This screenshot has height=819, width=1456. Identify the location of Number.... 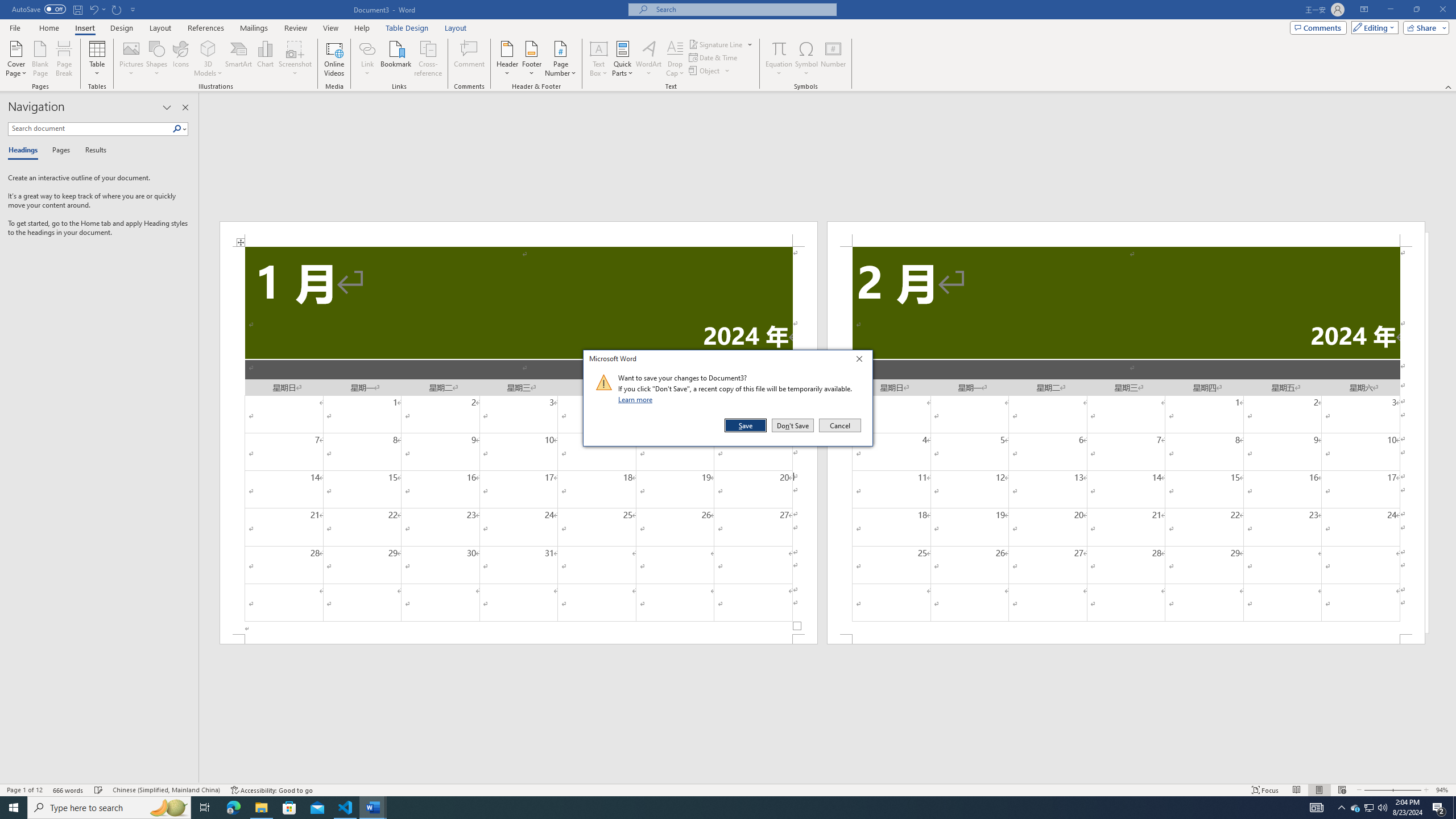
(833, 59).